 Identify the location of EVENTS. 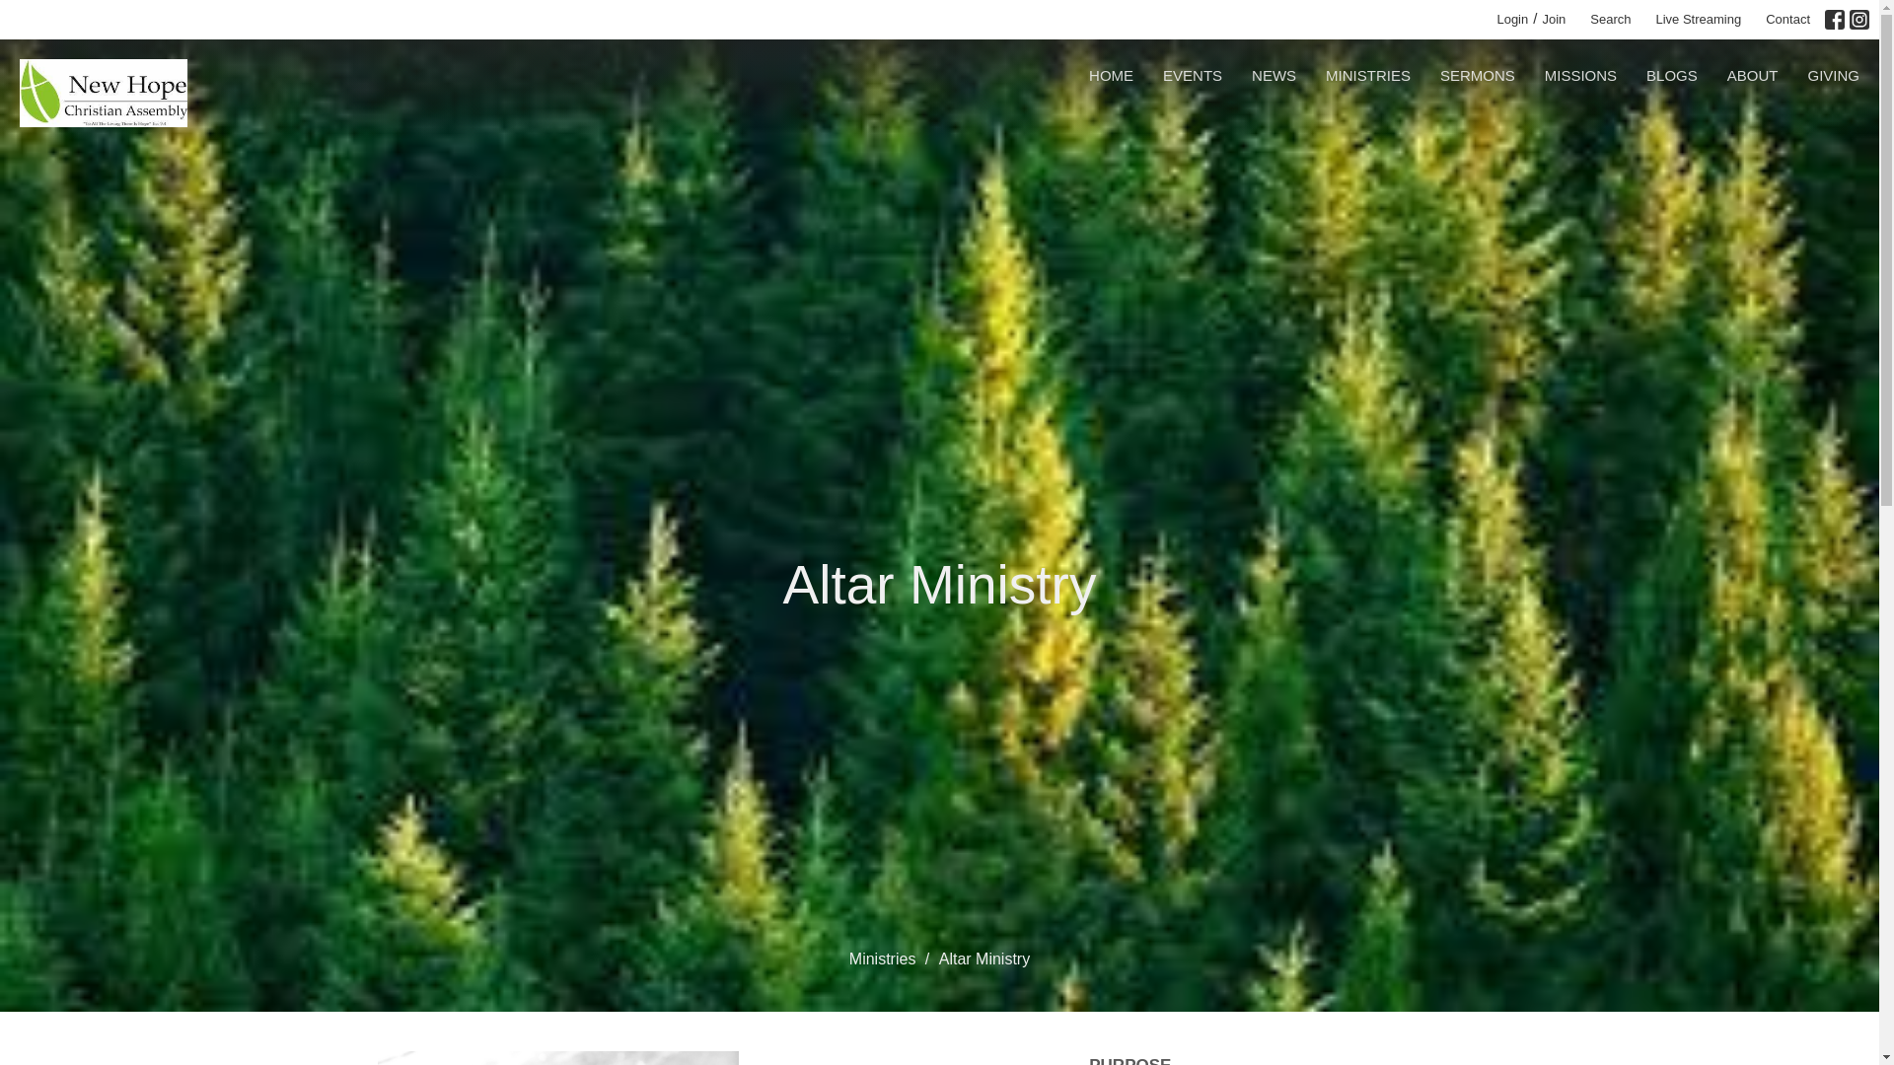
(1192, 75).